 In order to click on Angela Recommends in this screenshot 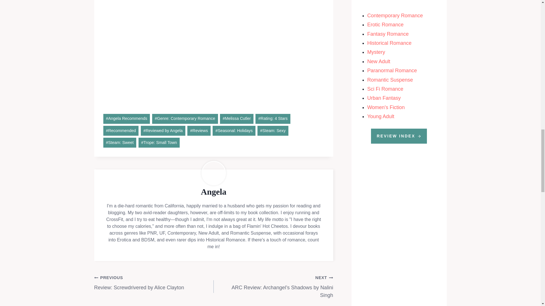, I will do `click(127, 119)`.